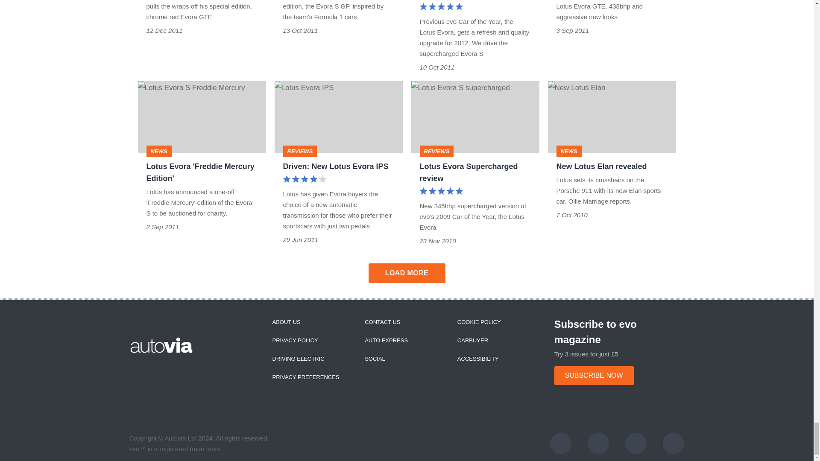  What do you see at coordinates (441, 192) in the screenshot?
I see `5 Stars` at bounding box center [441, 192].